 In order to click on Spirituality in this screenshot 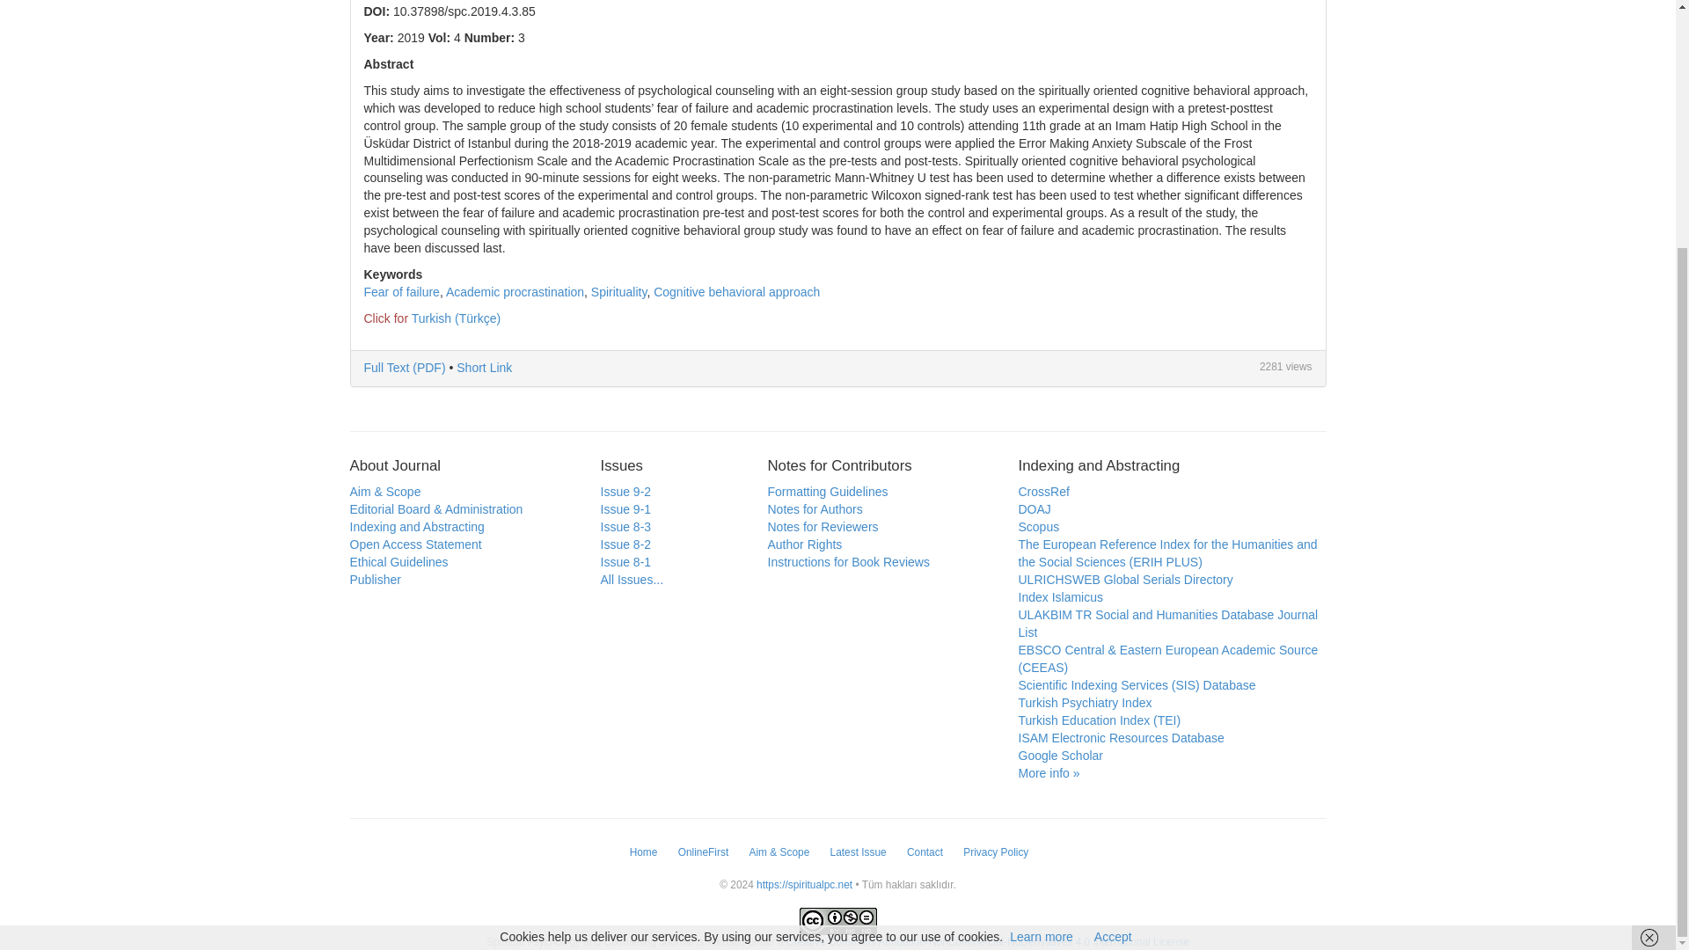, I will do `click(619, 292)`.